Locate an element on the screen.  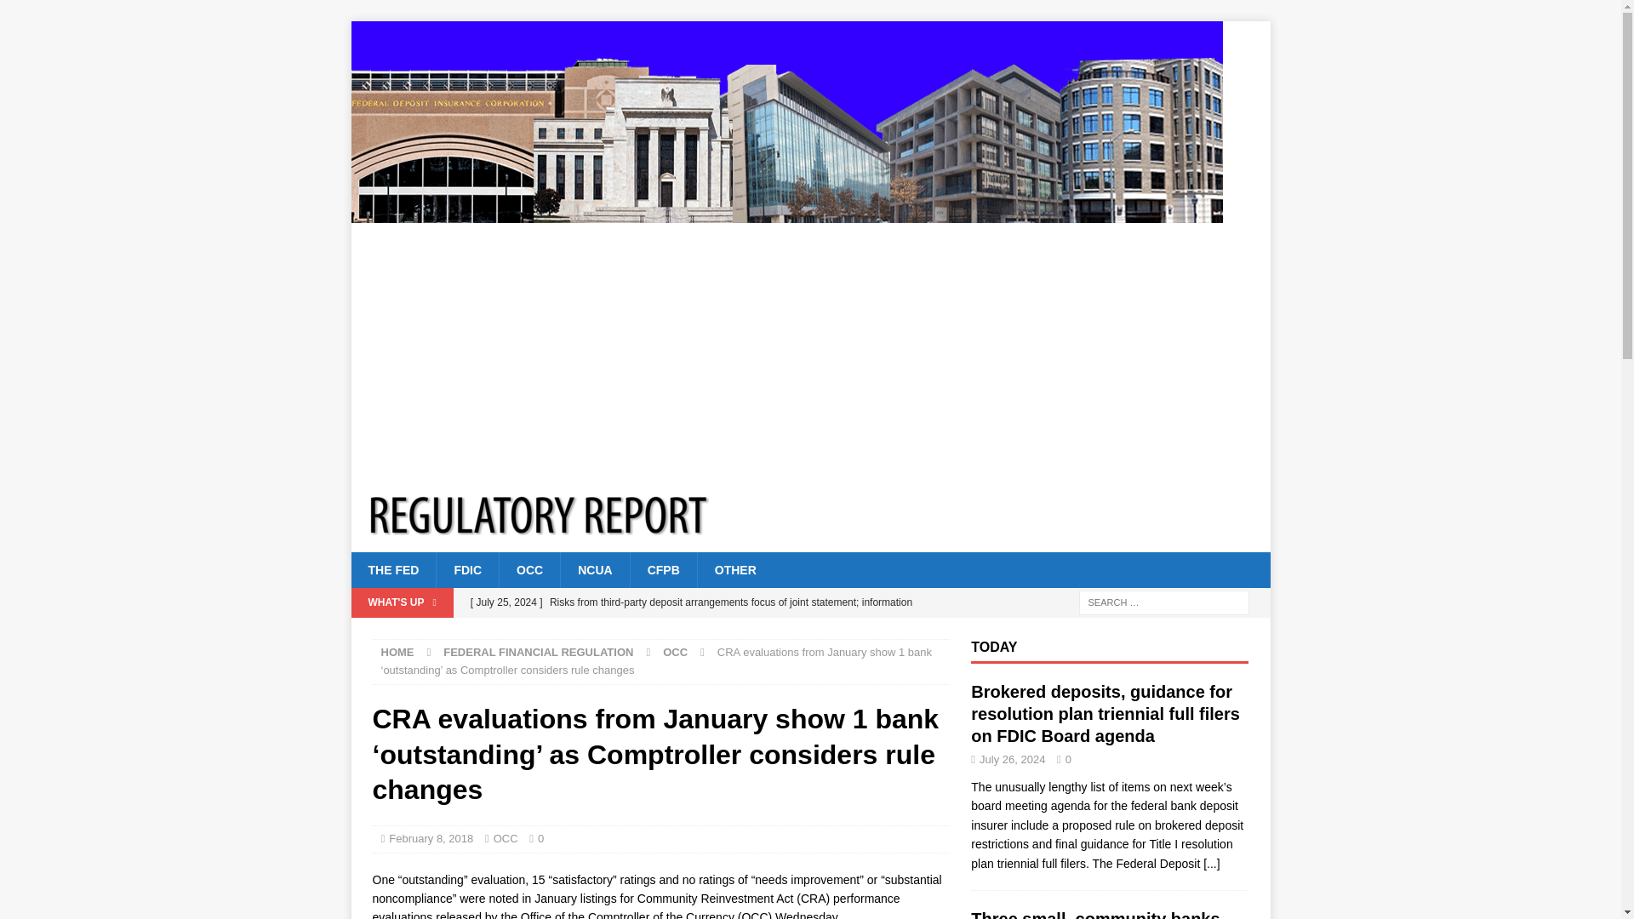
FDIC is located at coordinates (466, 570).